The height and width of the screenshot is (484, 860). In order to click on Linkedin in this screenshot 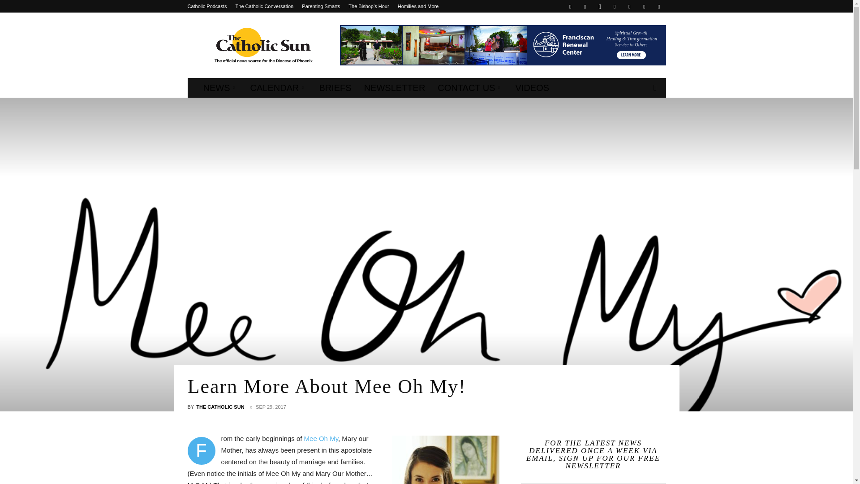, I will do `click(615, 6)`.